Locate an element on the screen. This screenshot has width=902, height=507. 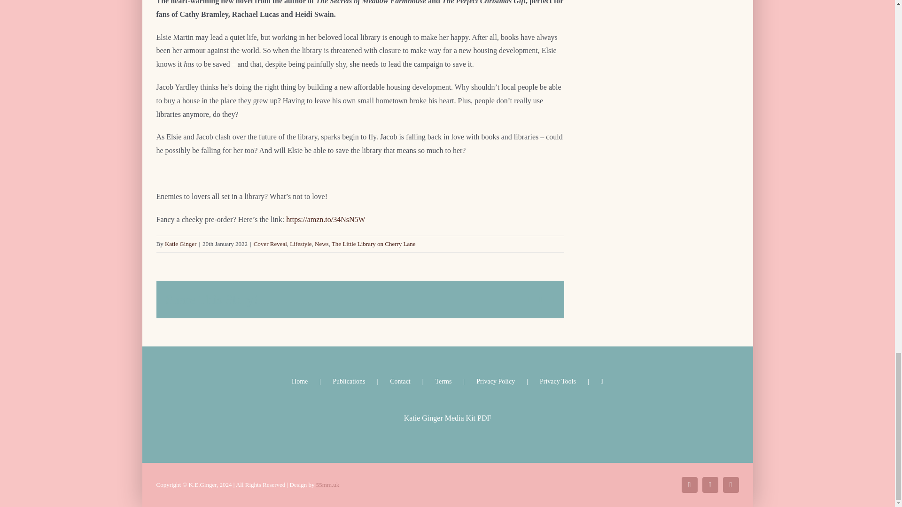
Privacy Tools is located at coordinates (570, 381).